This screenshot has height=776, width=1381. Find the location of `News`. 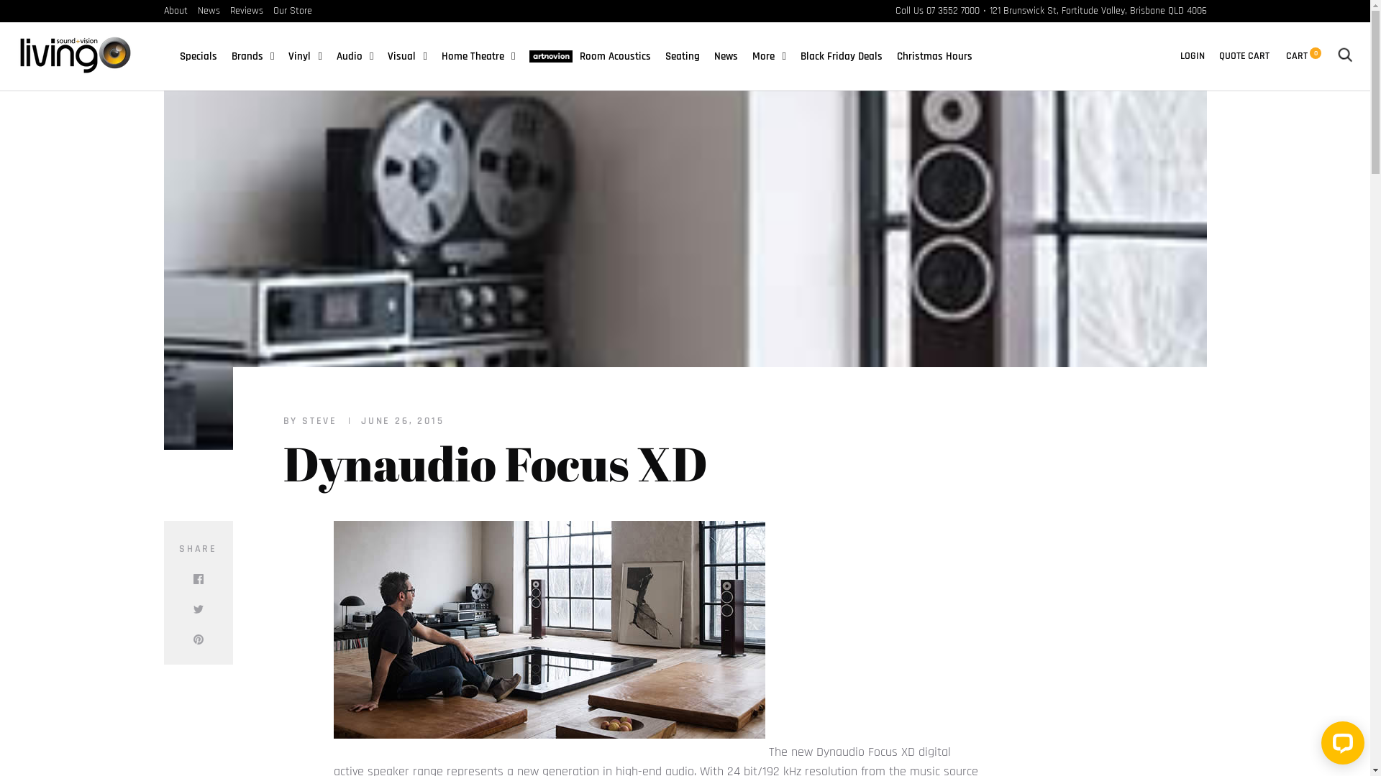

News is located at coordinates (726, 56).